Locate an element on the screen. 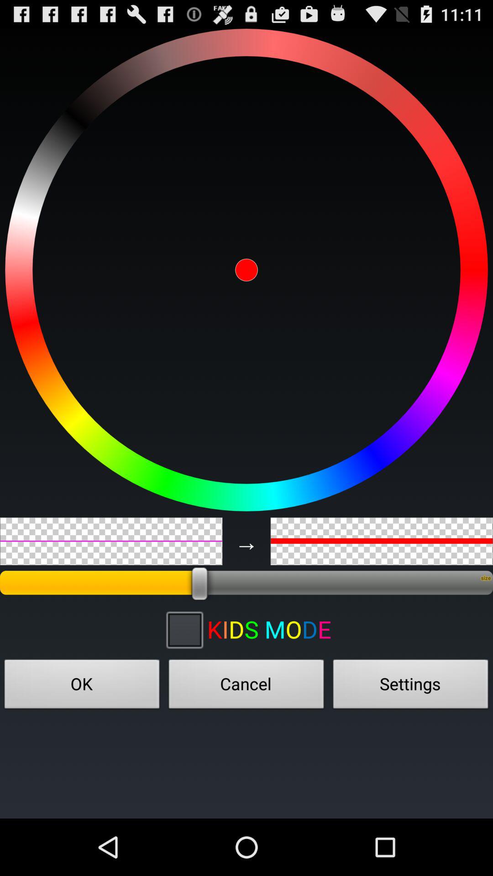 Image resolution: width=493 pixels, height=876 pixels. turn off the settings at the bottom right corner is located at coordinates (411, 687).